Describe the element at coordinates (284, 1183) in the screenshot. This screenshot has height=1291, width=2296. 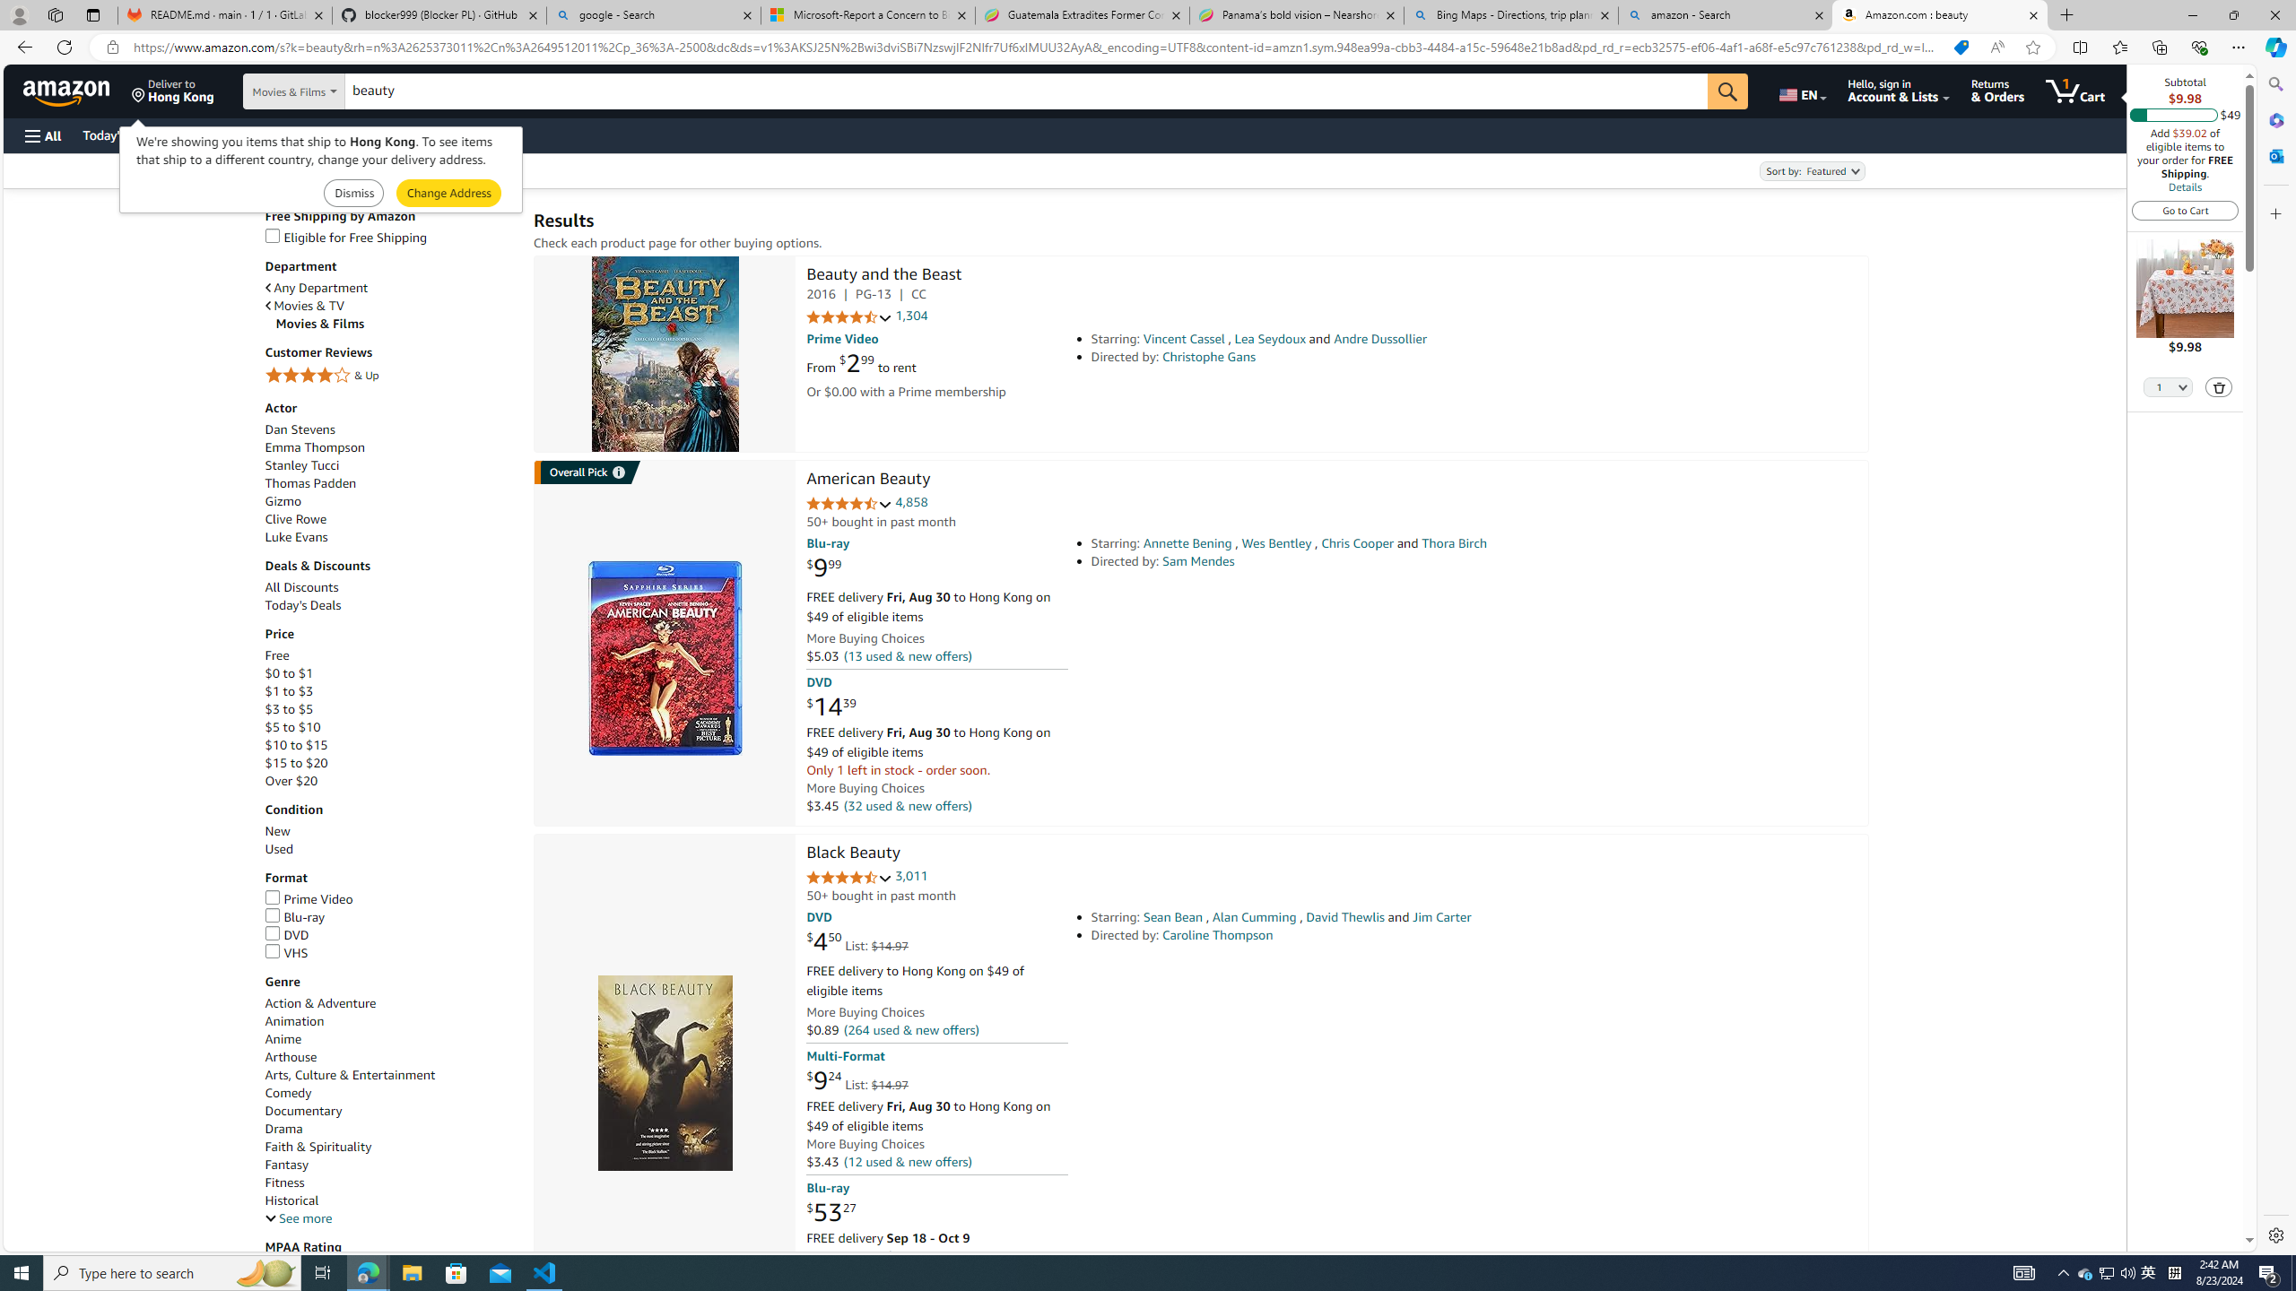
I see `Fitness` at that location.